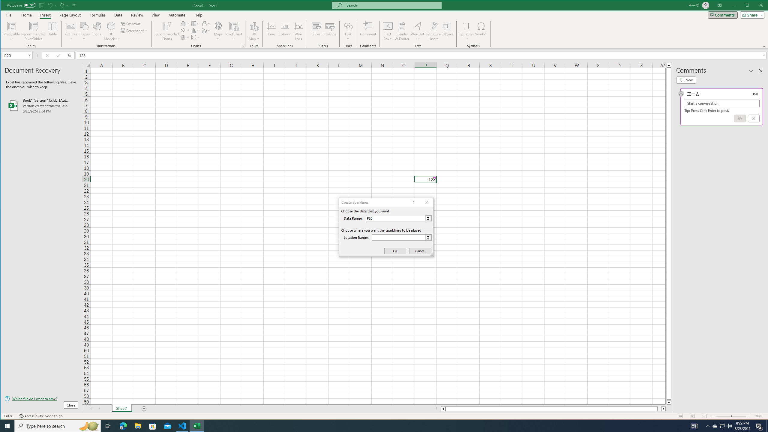  I want to click on Recommended PivotTables, so click(34, 31).